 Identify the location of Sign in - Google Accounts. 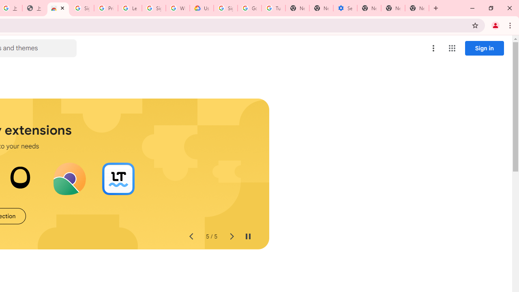
(154, 8).